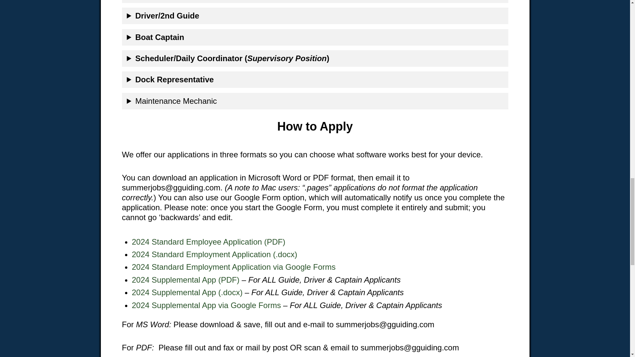 This screenshot has width=635, height=357. Describe the element at coordinates (206, 305) in the screenshot. I see `2024 Supplemental App via Google Forms` at that location.